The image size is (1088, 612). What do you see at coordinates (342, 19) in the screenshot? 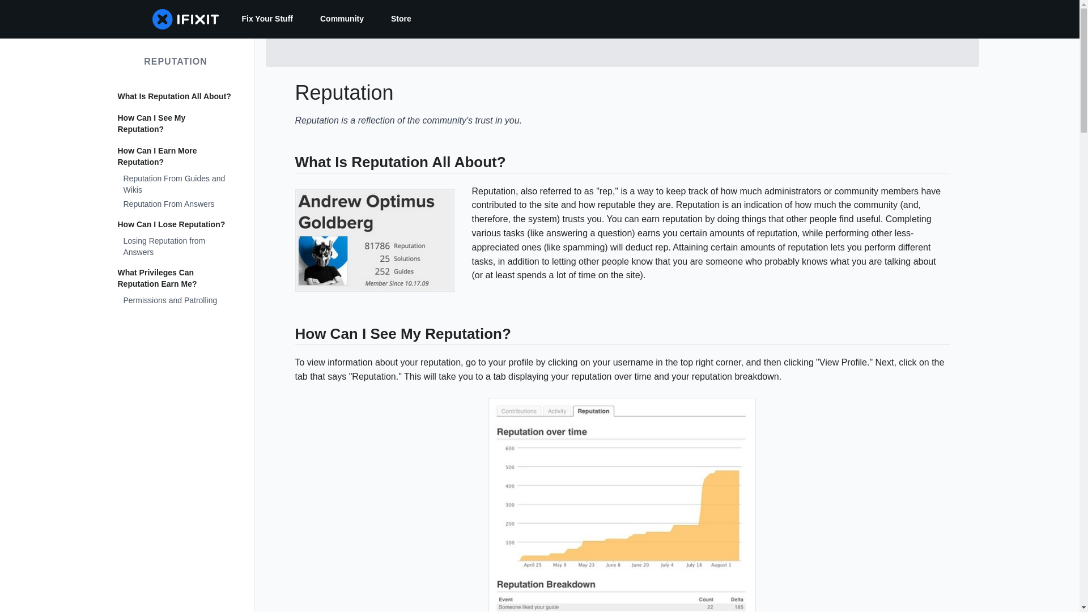
I see `Community` at bounding box center [342, 19].